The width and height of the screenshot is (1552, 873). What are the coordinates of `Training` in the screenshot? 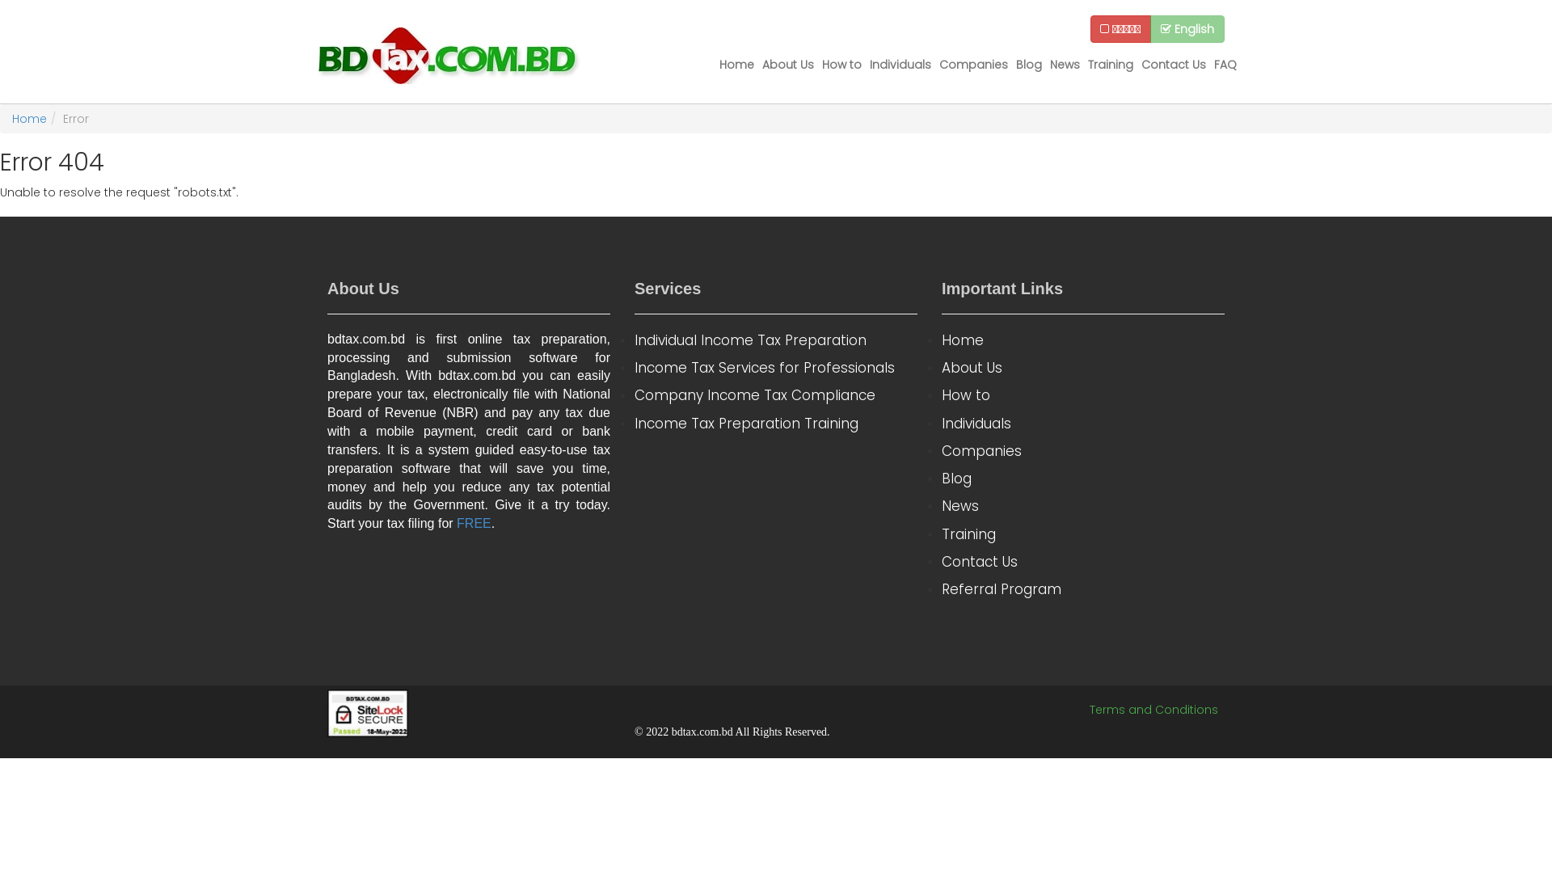 It's located at (1111, 65).